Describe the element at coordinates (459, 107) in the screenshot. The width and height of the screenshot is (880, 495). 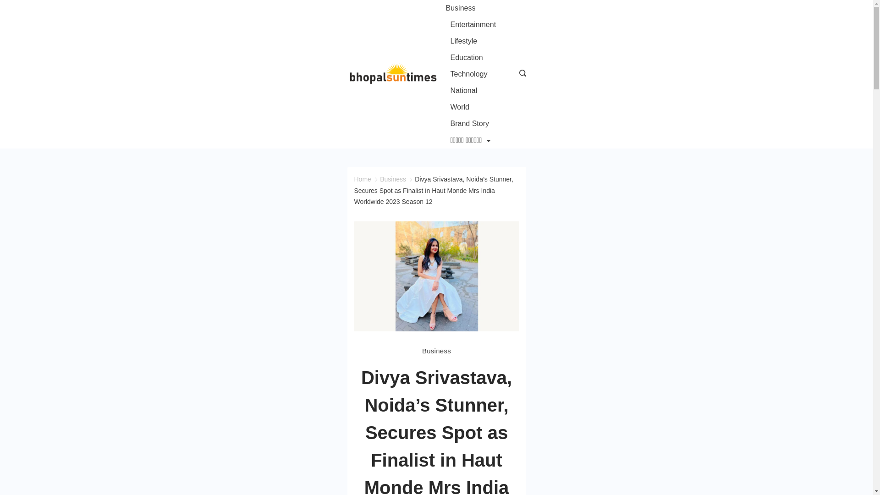
I see `World` at that location.